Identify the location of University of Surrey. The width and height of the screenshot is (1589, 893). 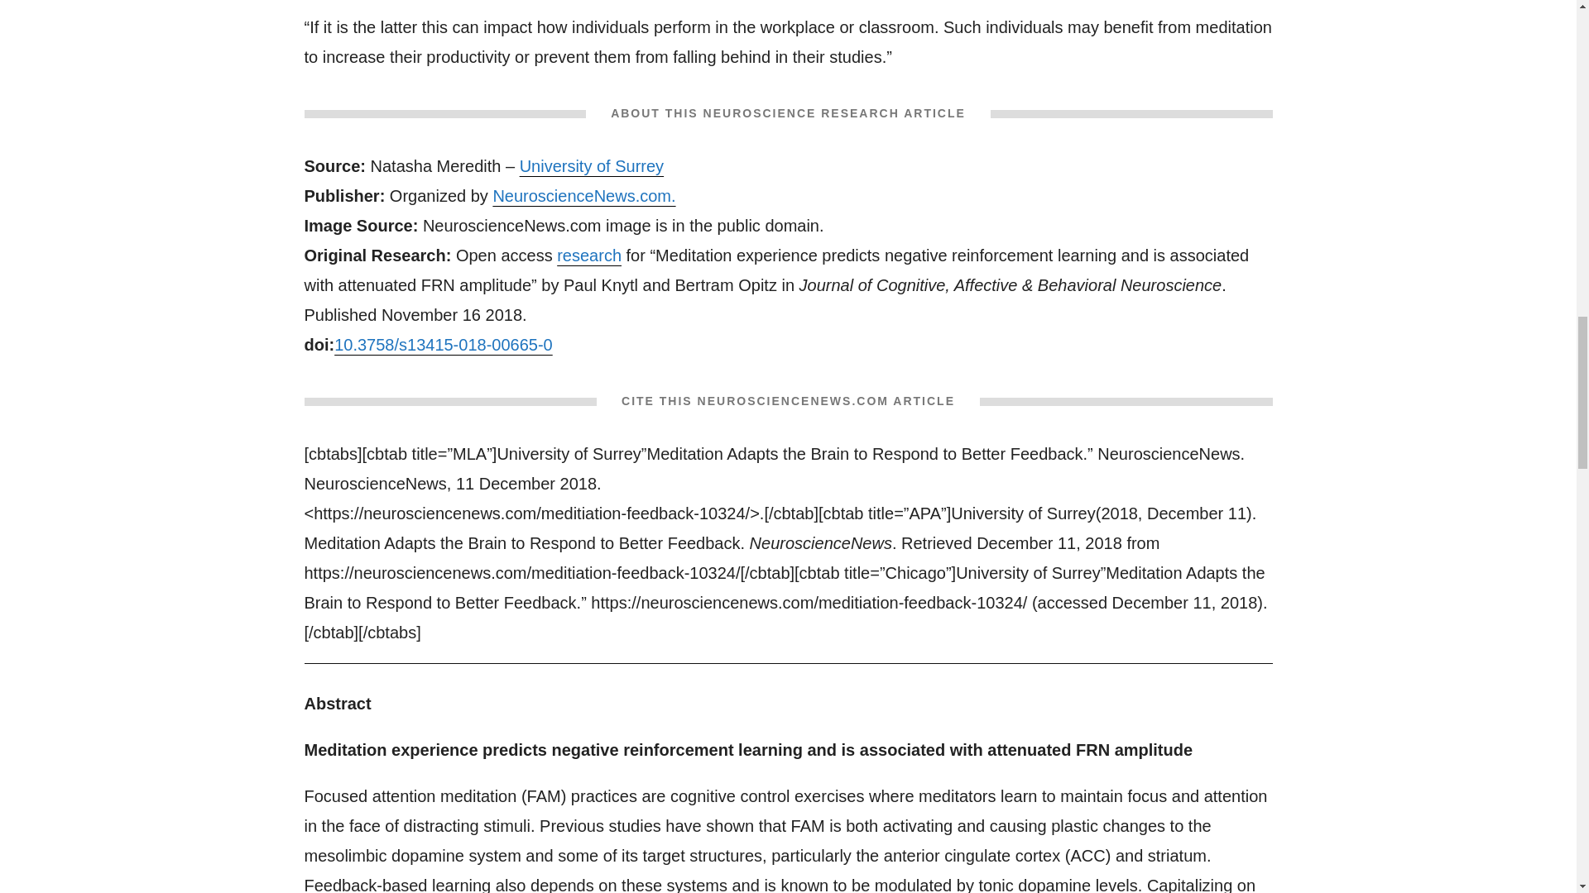
(591, 165).